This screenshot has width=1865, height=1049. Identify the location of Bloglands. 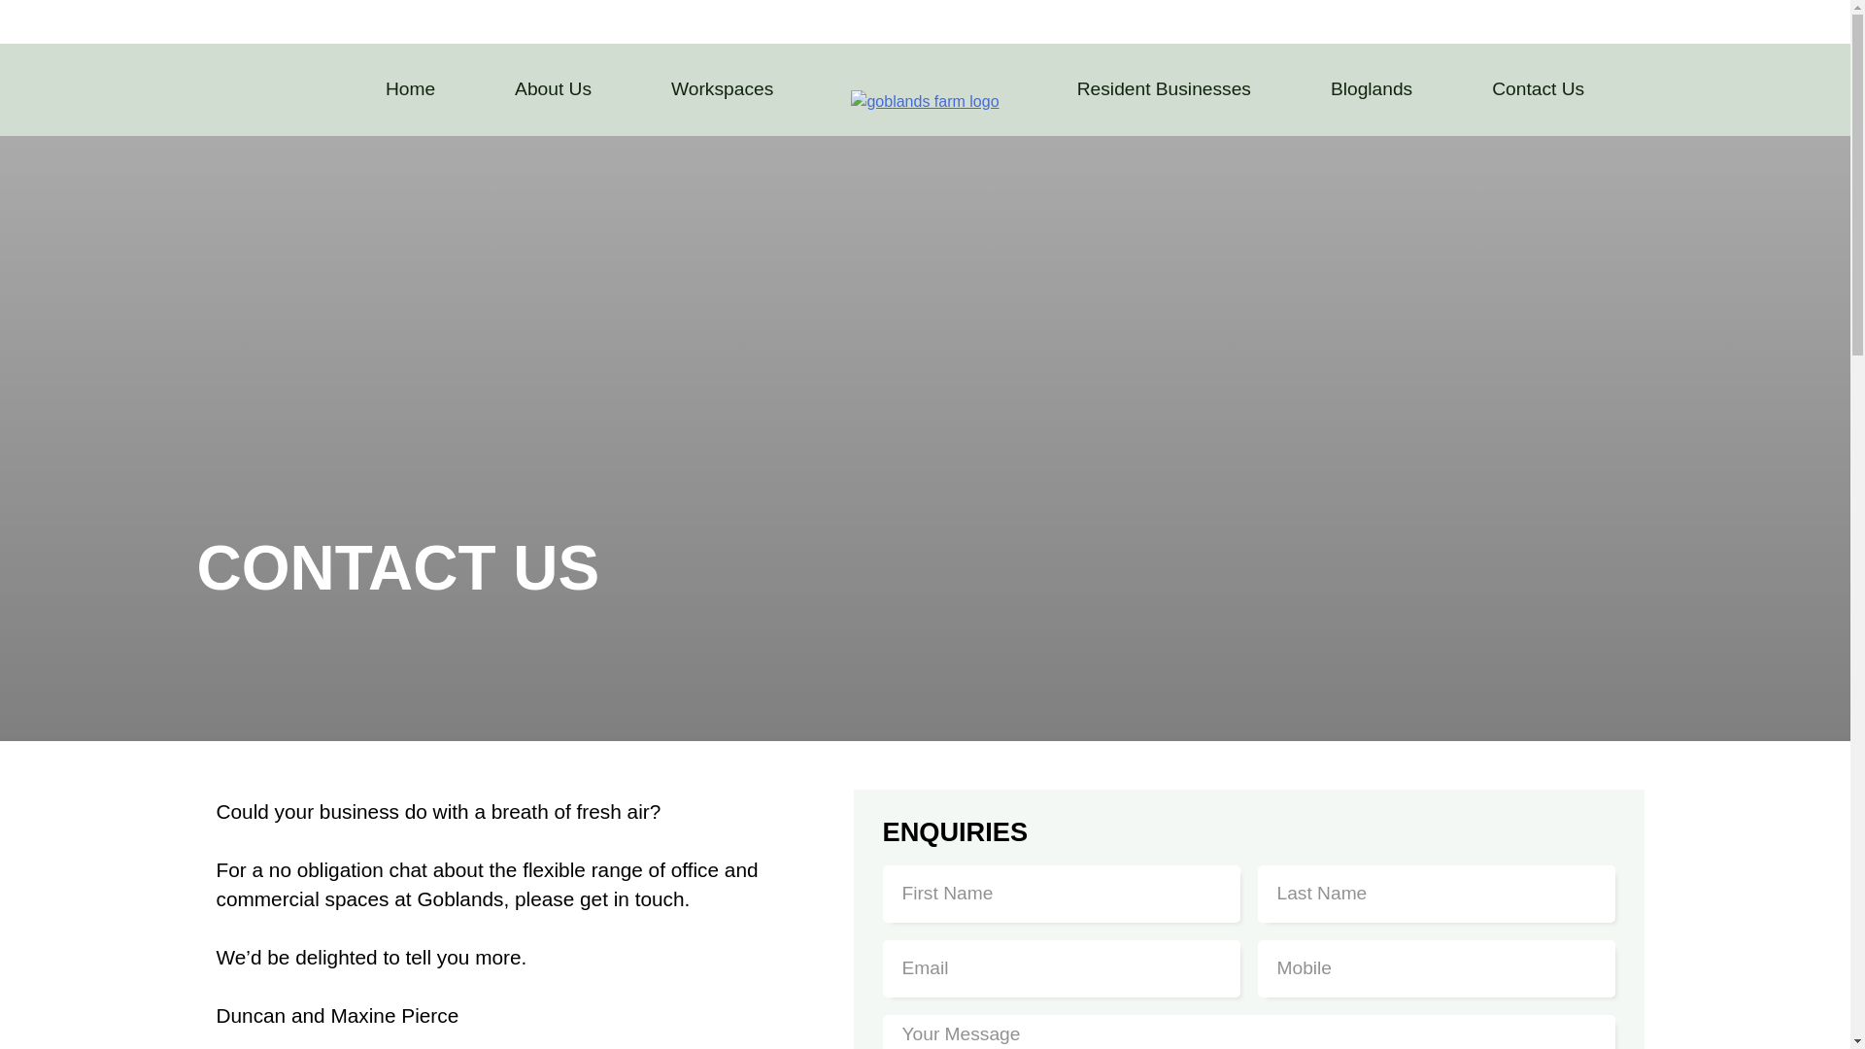
(1372, 89).